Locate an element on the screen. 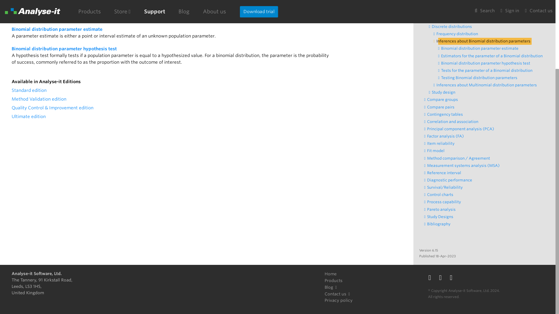  Standard edition is located at coordinates (29, 90).